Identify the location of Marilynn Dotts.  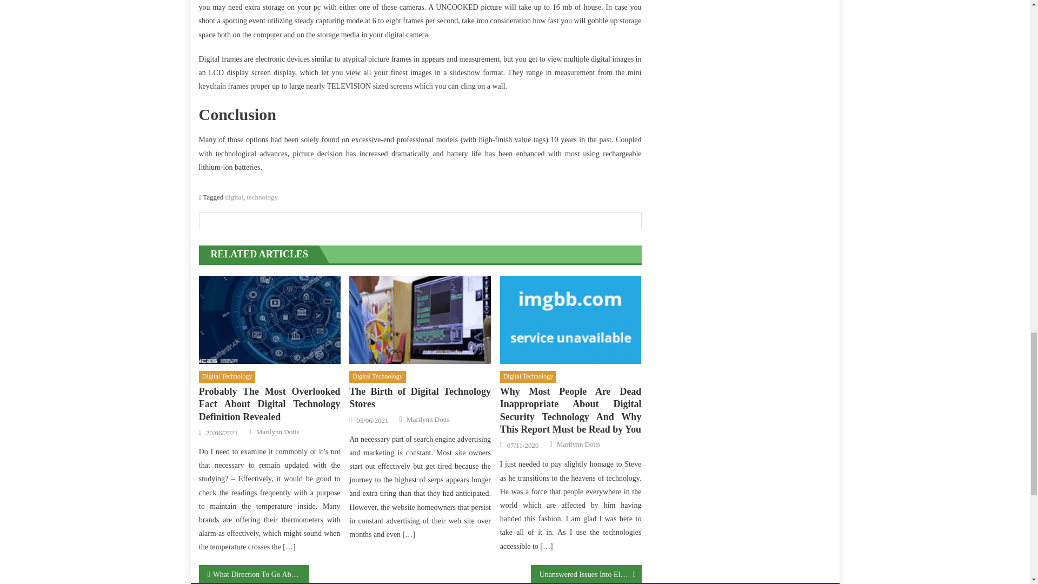
(278, 432).